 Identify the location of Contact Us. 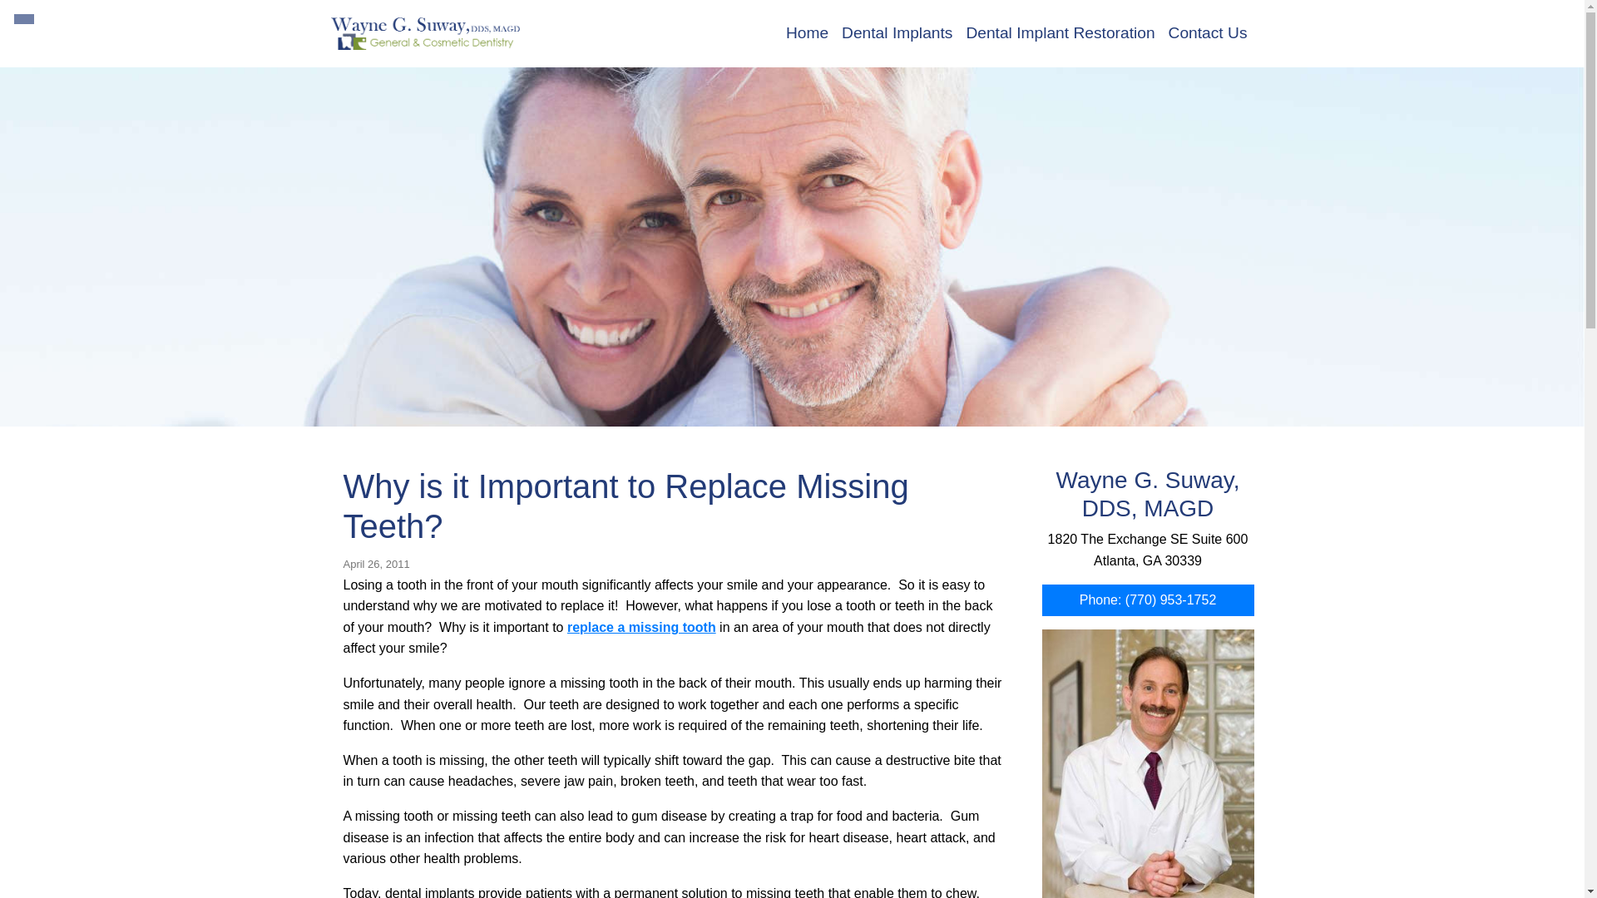
(1208, 33).